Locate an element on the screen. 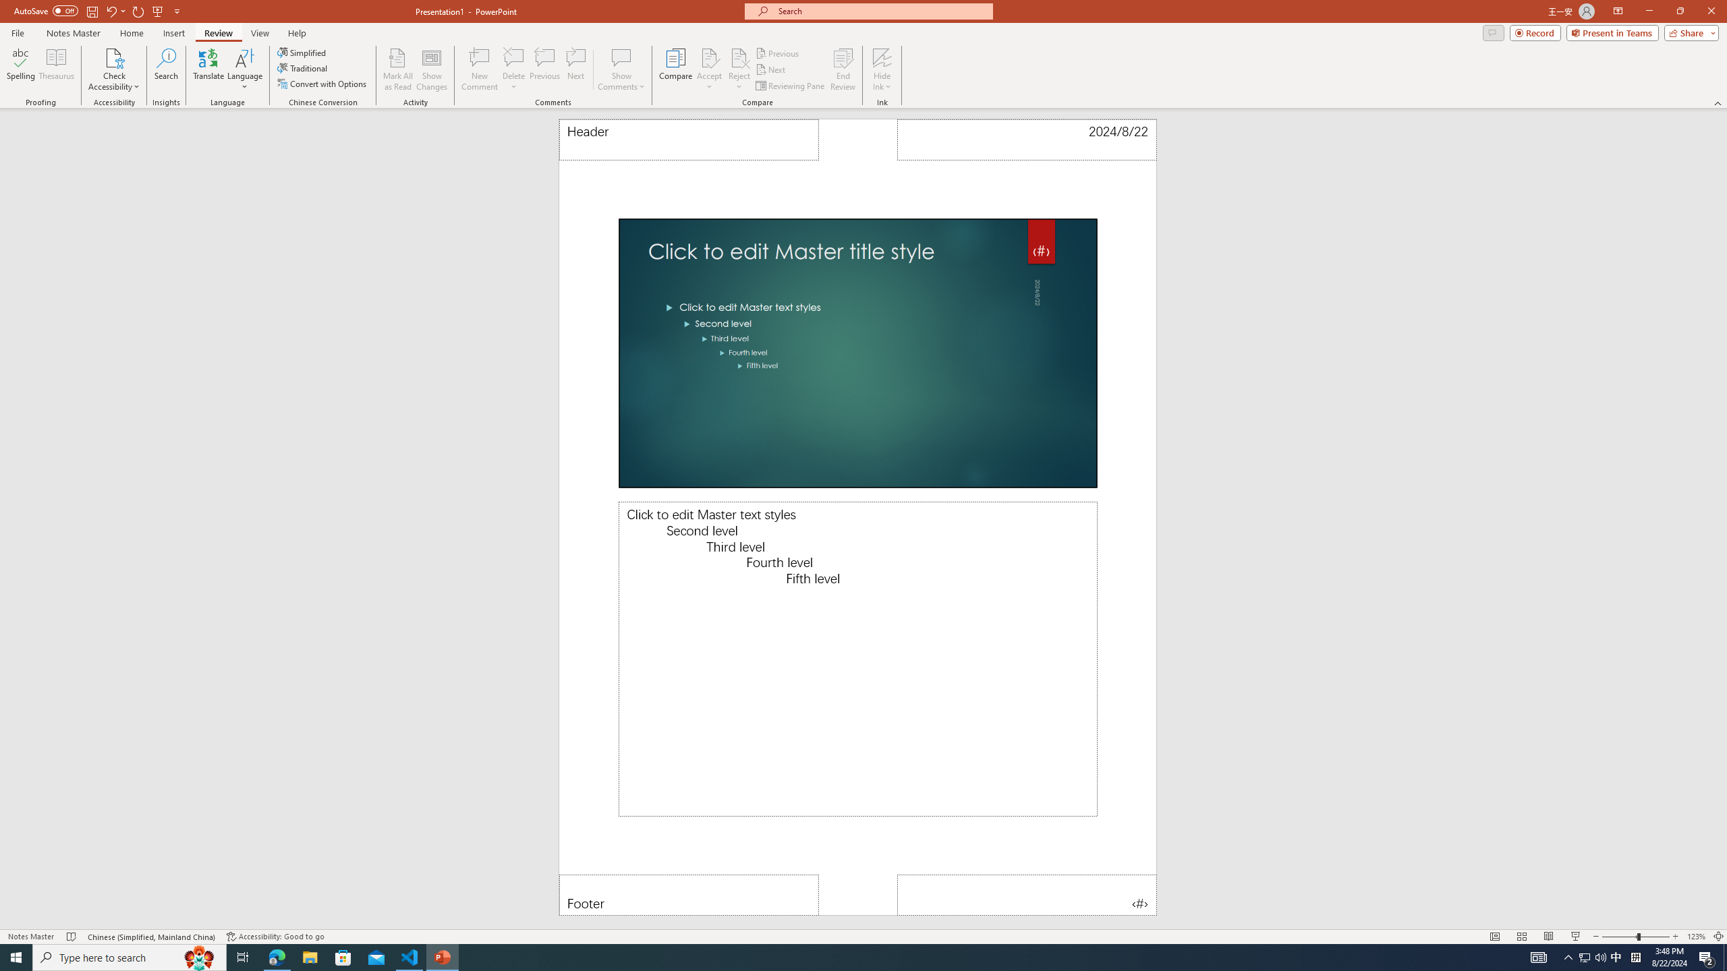 The width and height of the screenshot is (1727, 971). Translate is located at coordinates (209, 69).